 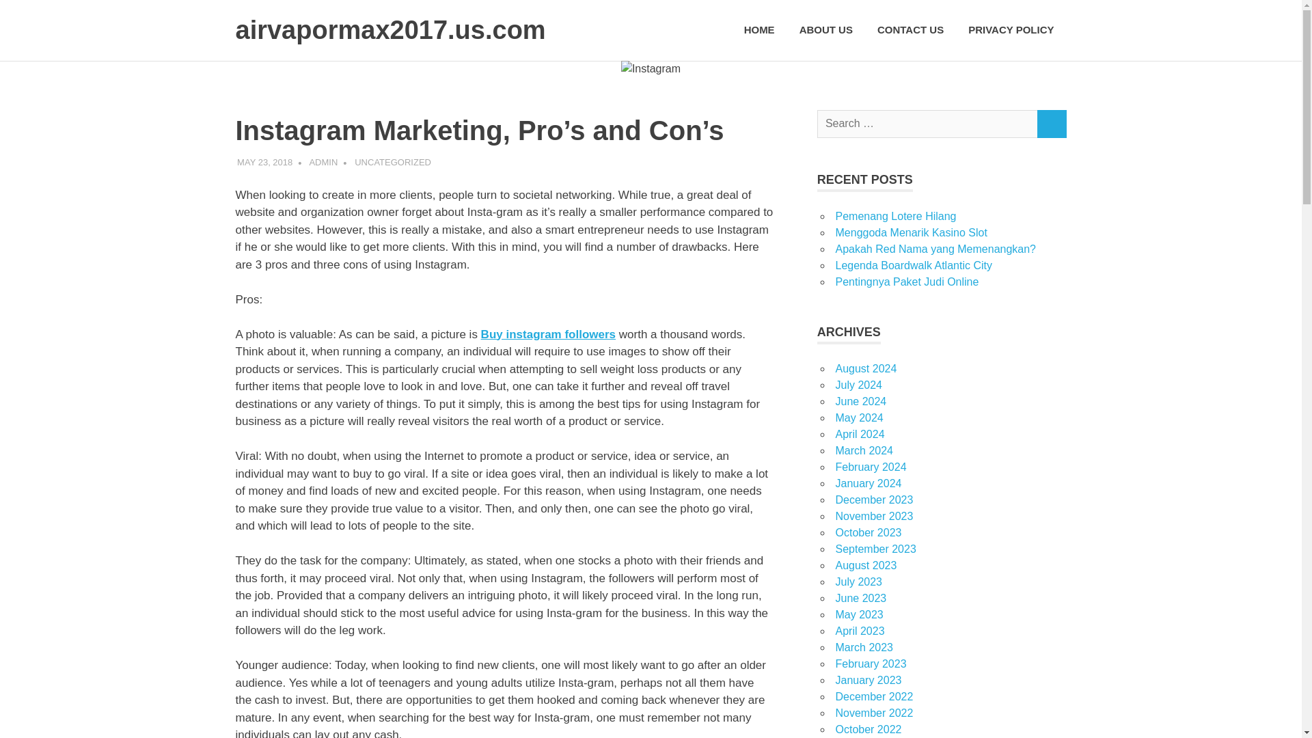 What do you see at coordinates (323, 163) in the screenshot?
I see `ADMIN` at bounding box center [323, 163].